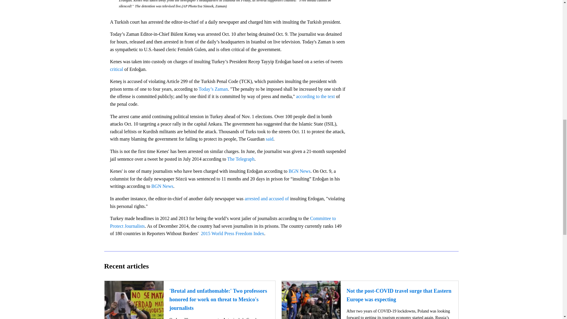 This screenshot has width=567, height=319. Describe the element at coordinates (116, 69) in the screenshot. I see `critical` at that location.